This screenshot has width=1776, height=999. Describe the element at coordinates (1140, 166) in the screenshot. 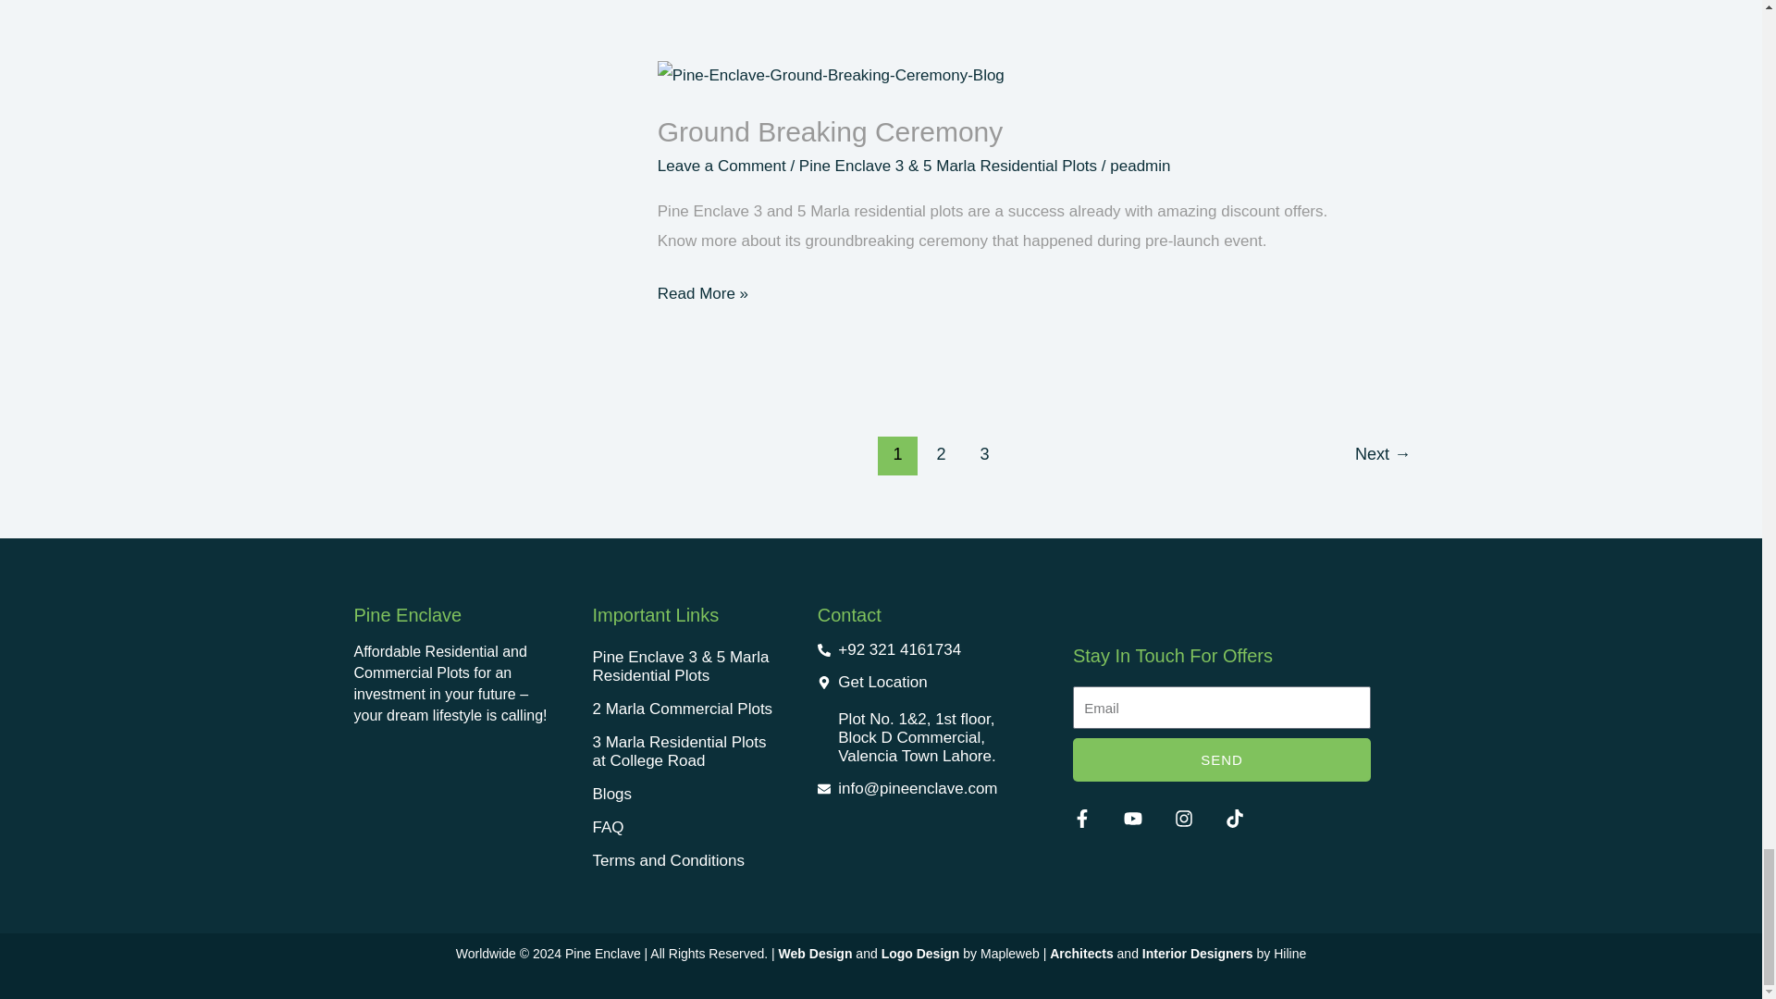

I see `View all posts by peadmin` at that location.